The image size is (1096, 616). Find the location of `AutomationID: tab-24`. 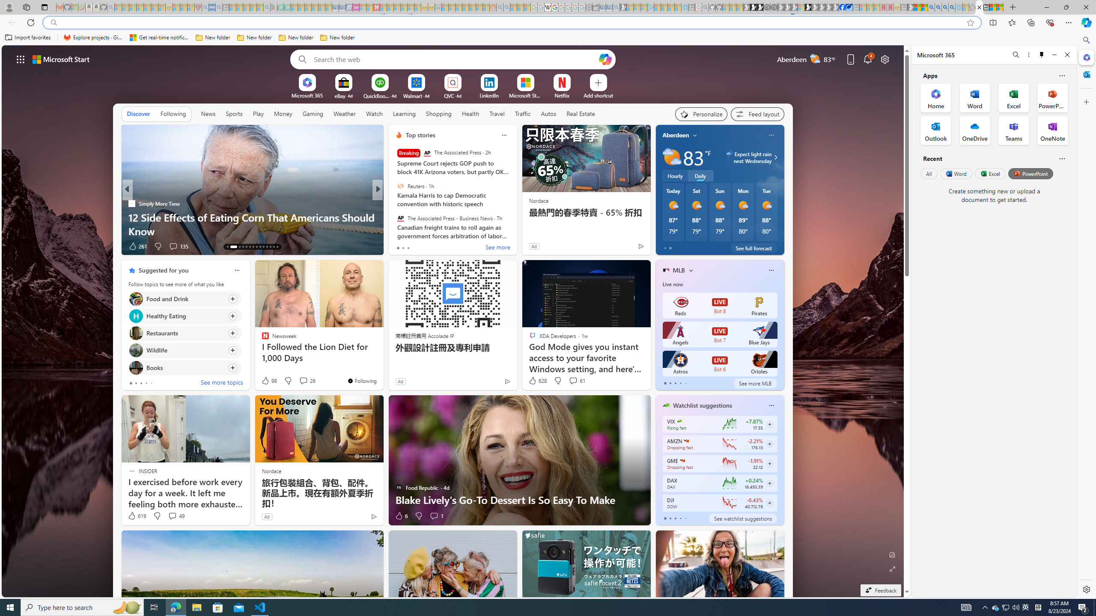

AutomationID: tab-24 is located at coordinates (270, 247).